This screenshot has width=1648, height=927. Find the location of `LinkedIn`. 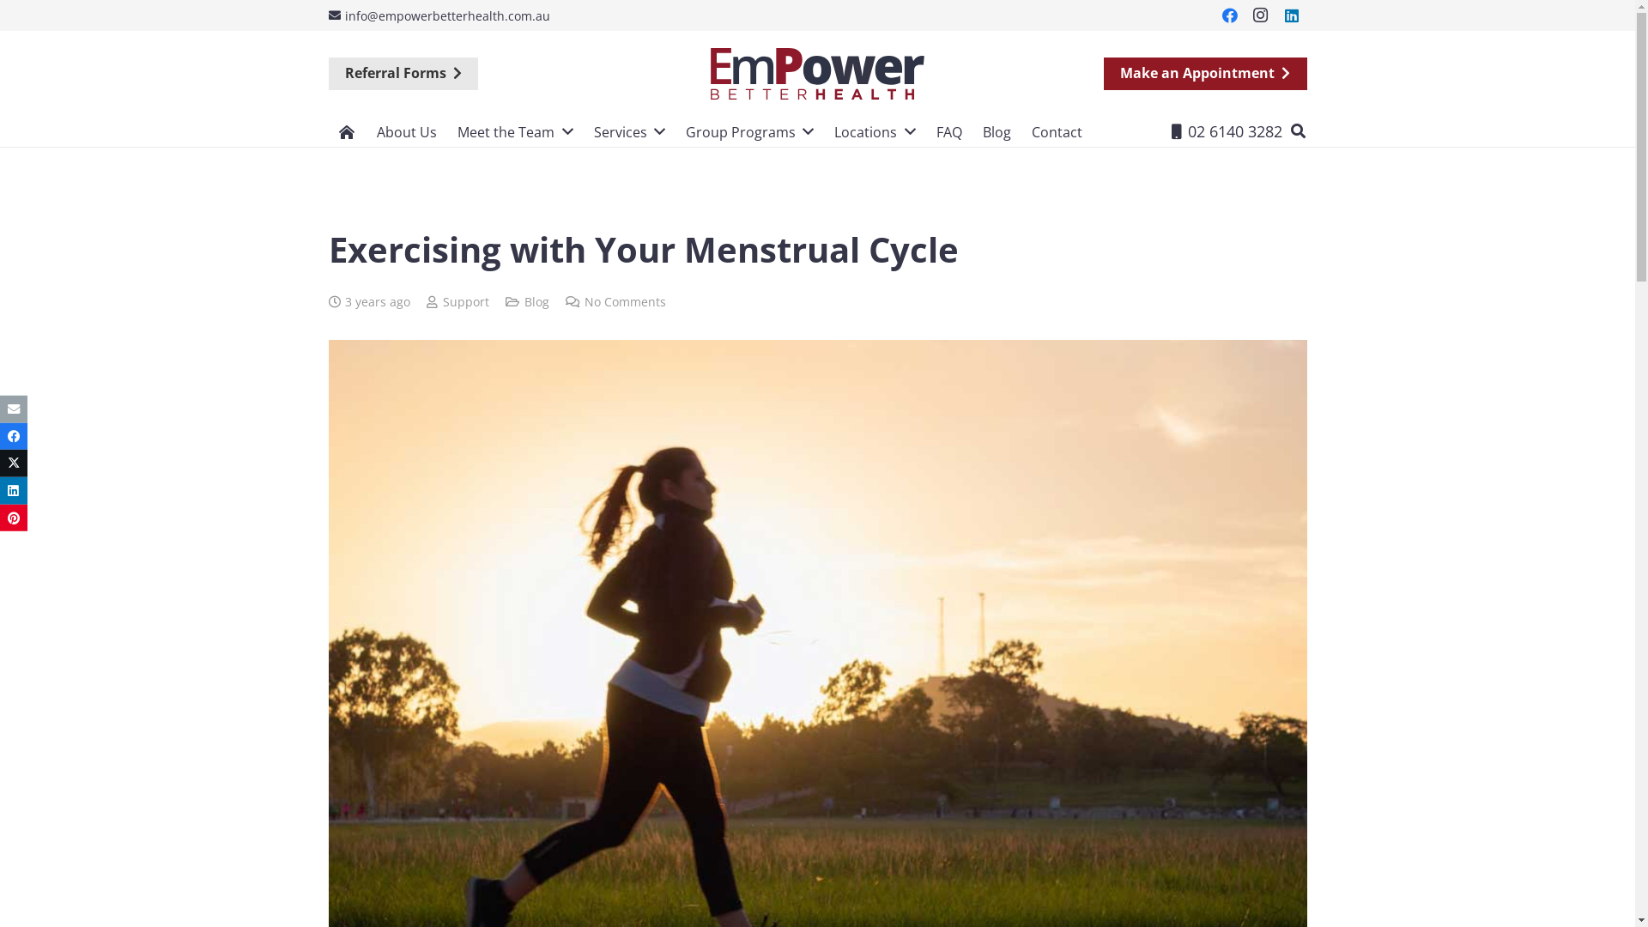

LinkedIn is located at coordinates (936, 690).